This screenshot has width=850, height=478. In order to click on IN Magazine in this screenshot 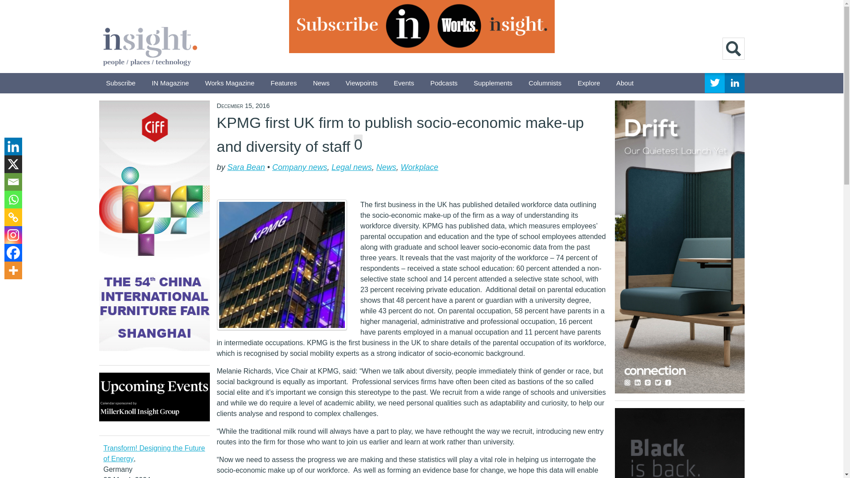, I will do `click(170, 83)`.